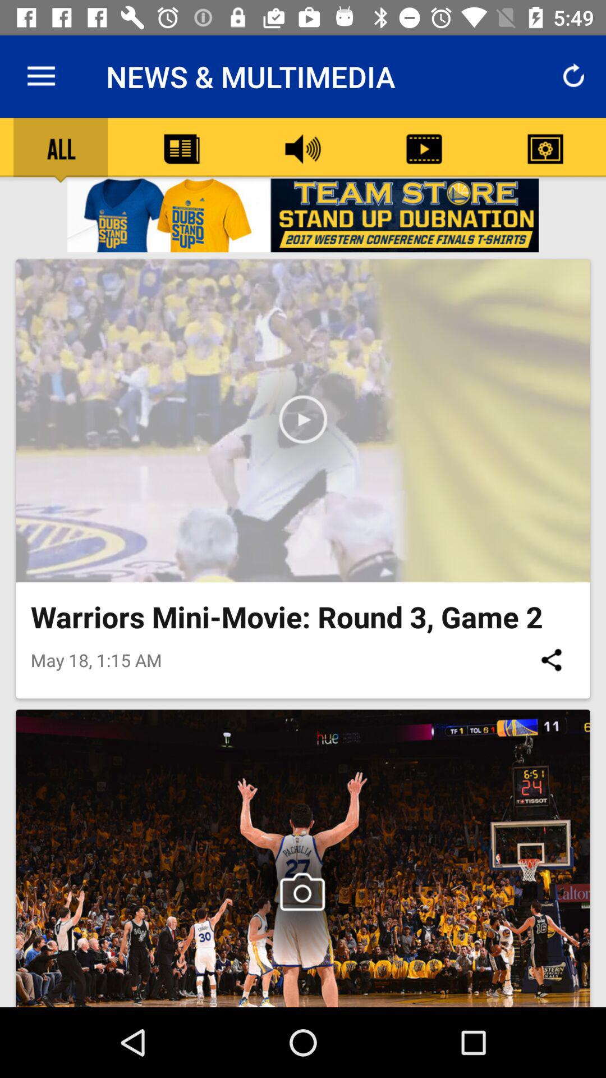 The width and height of the screenshot is (606, 1078). Describe the element at coordinates (551, 660) in the screenshot. I see `launch icon to the right of the may 18 1` at that location.